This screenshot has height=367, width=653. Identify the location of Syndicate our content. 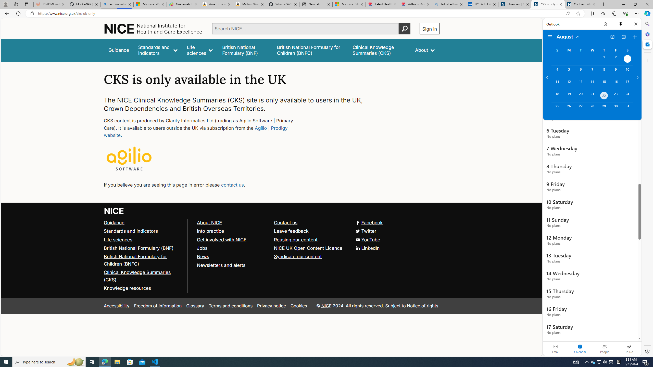
(310, 257).